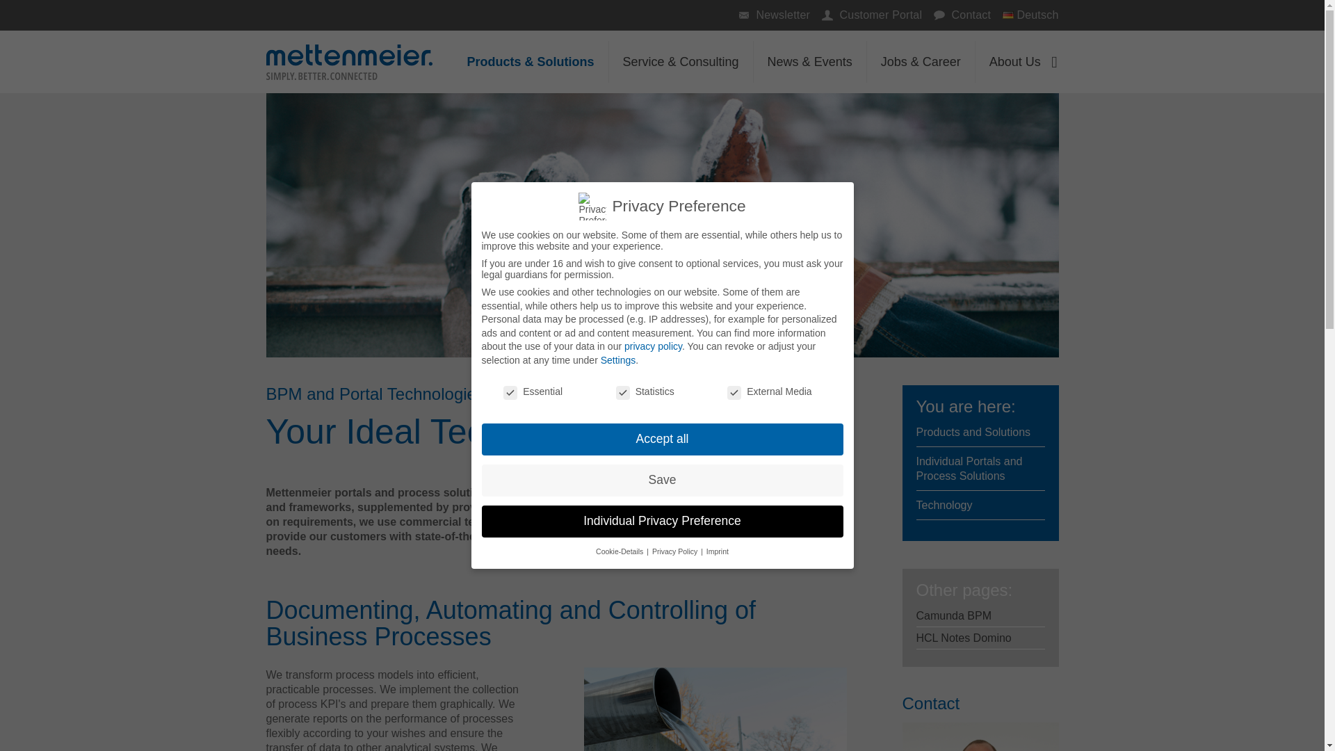 Image resolution: width=1335 pixels, height=751 pixels. What do you see at coordinates (958, 15) in the screenshot?
I see `Contact` at bounding box center [958, 15].